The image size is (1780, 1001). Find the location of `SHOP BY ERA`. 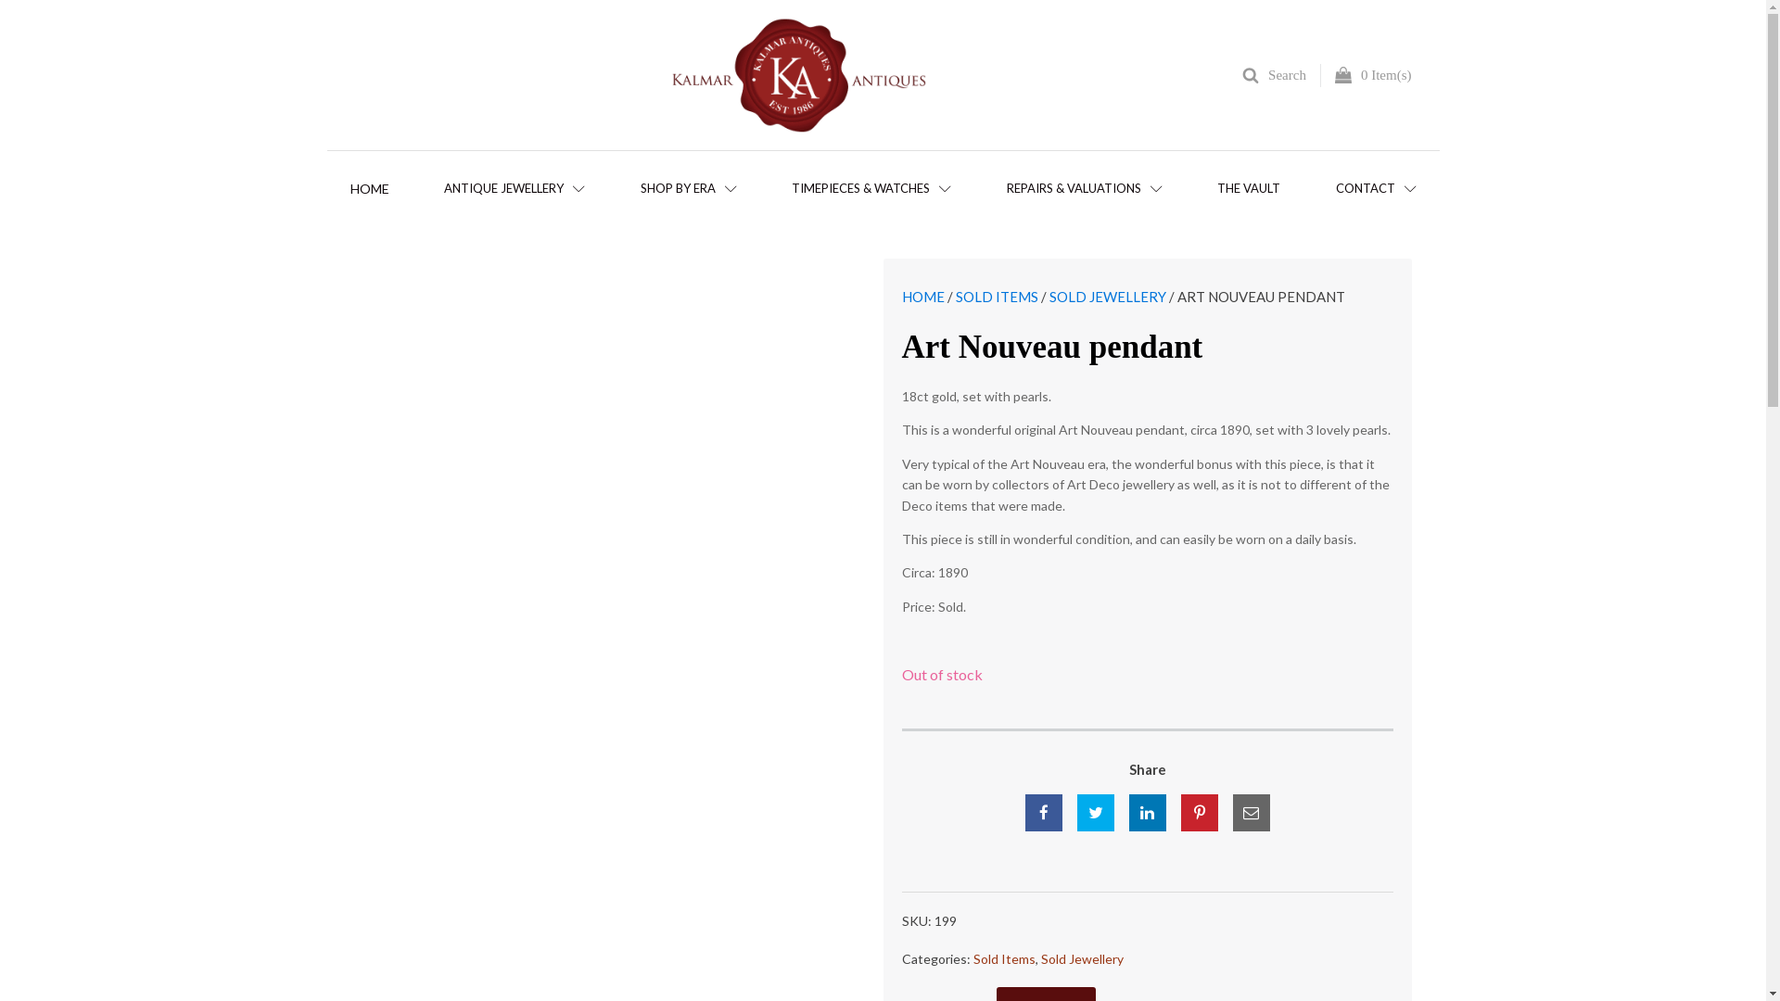

SHOP BY ERA is located at coordinates (688, 189).